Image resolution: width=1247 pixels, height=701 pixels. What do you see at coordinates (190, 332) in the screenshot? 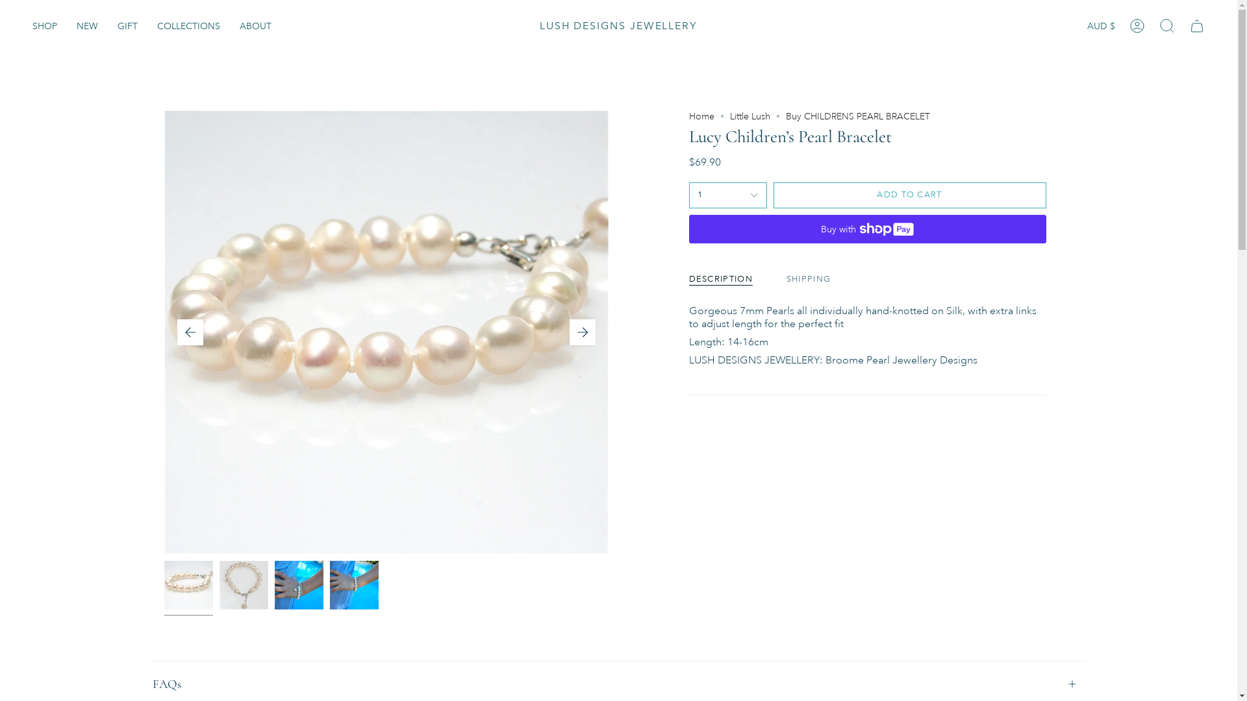
I see `Previous` at bounding box center [190, 332].